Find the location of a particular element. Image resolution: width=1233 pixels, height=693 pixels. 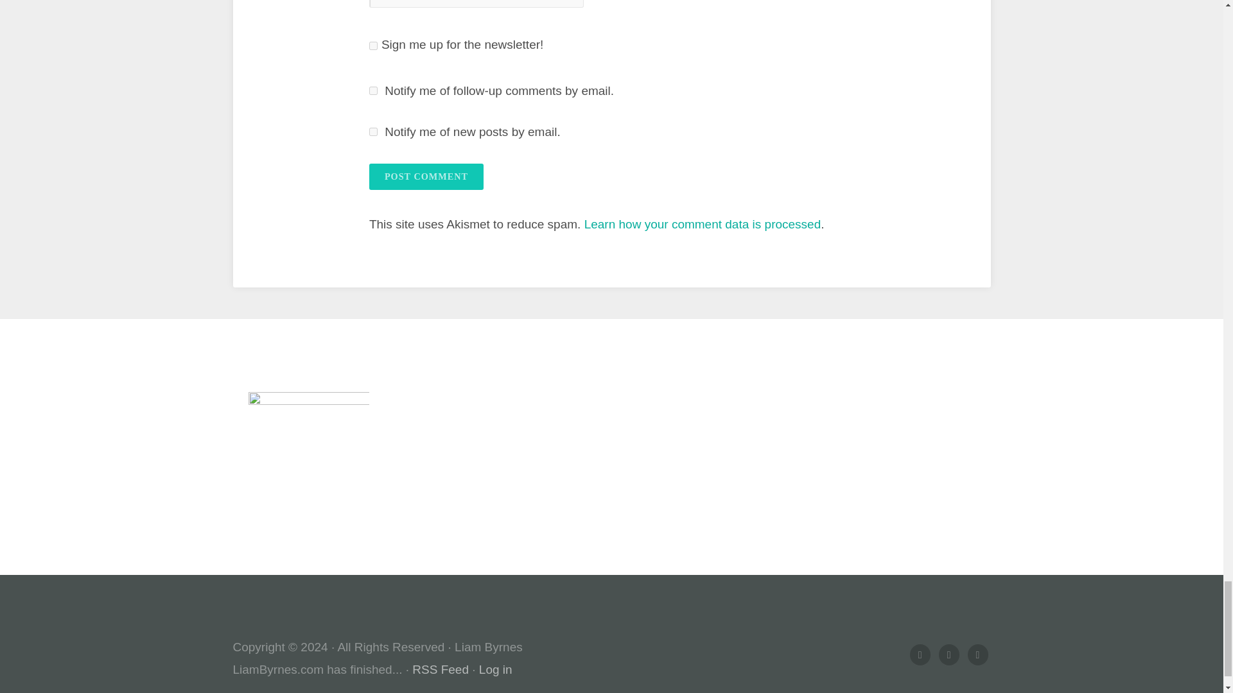

subscribe is located at coordinates (372, 90).